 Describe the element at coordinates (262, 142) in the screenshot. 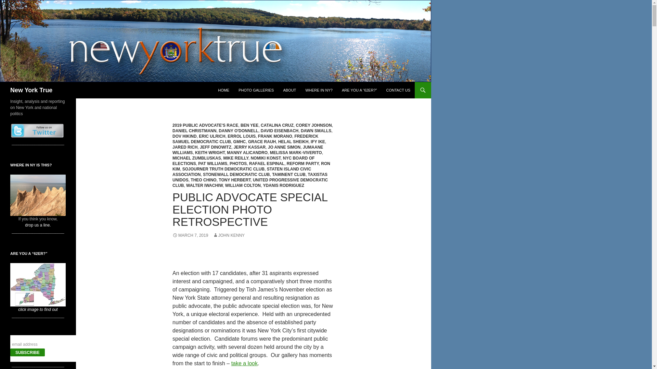

I see `GRACE RAUH` at that location.